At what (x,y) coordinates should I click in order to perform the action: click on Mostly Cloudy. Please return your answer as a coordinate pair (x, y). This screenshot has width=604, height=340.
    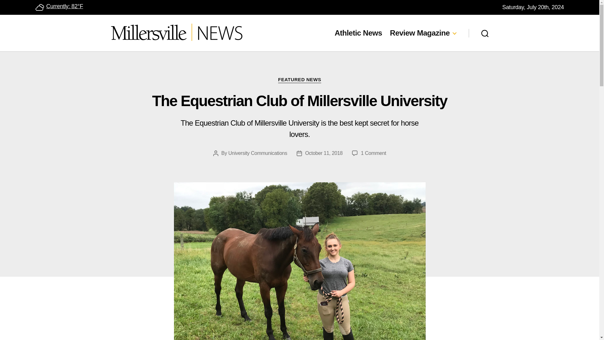
    Looking at the image, I should click on (299, 80).